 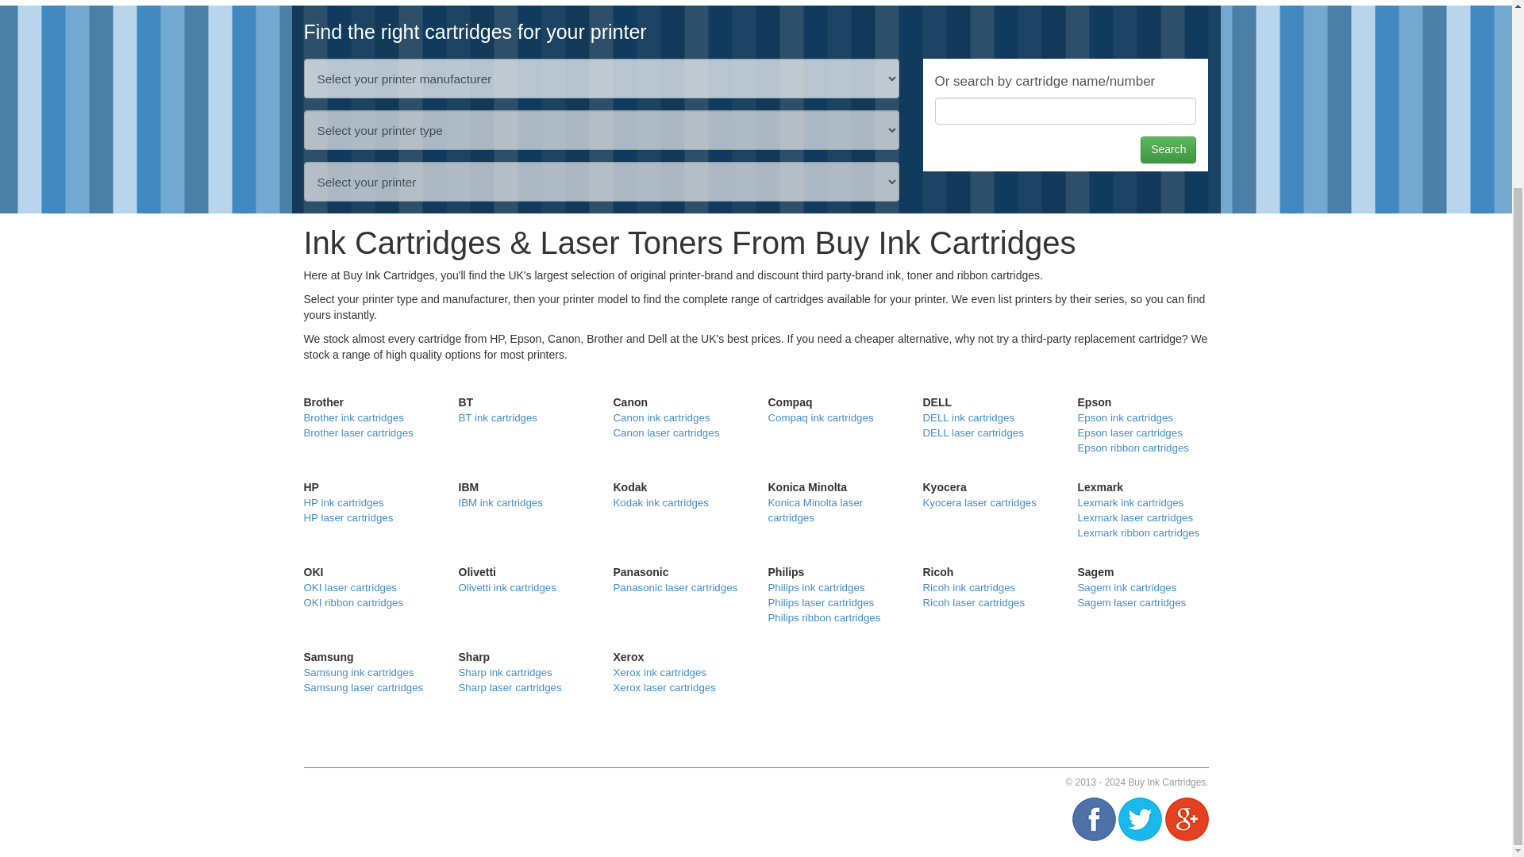 What do you see at coordinates (343, 503) in the screenshot?
I see `HP ink cartridges` at bounding box center [343, 503].